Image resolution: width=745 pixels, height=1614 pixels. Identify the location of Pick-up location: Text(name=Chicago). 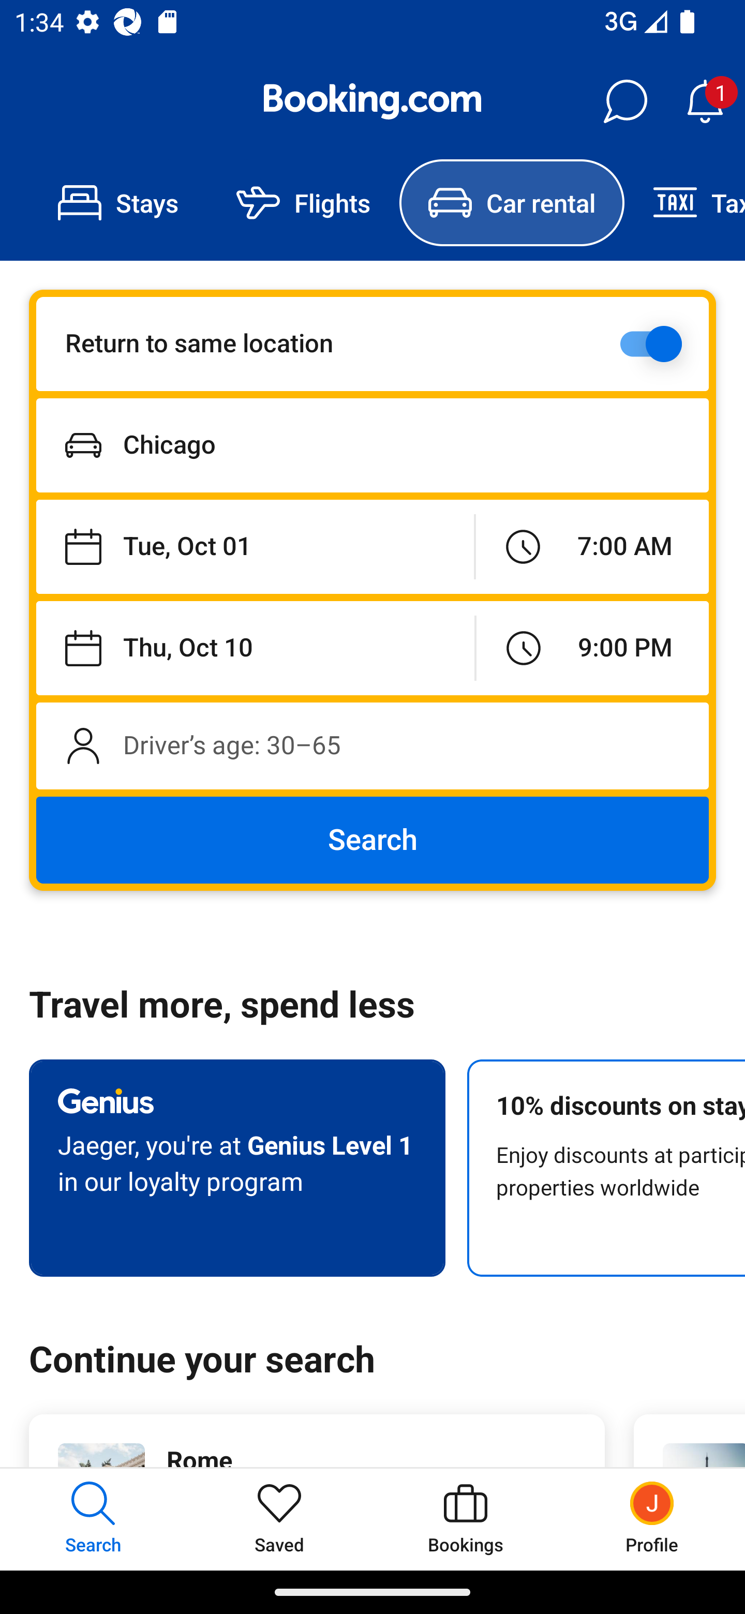
(373, 445).